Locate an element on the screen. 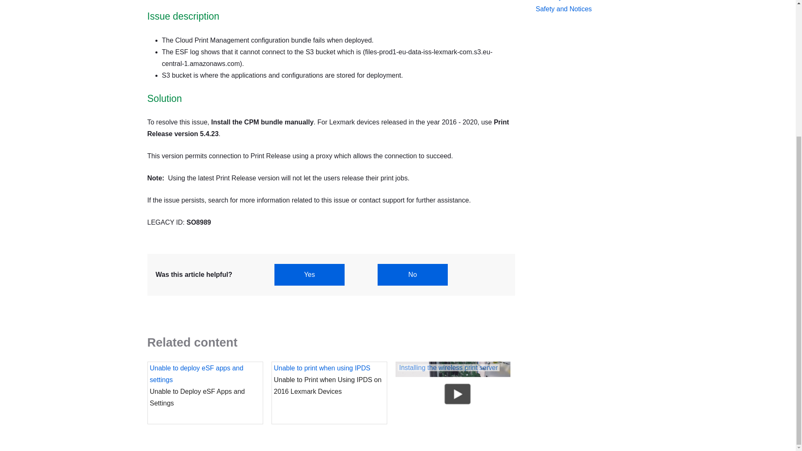 This screenshot has height=451, width=802. No is located at coordinates (413, 274).